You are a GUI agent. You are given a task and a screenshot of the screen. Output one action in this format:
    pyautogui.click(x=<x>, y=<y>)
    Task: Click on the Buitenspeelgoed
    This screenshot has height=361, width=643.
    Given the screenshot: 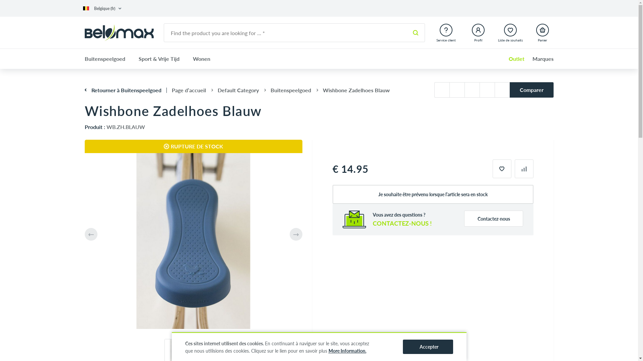 What is the action you would take?
    pyautogui.click(x=291, y=90)
    